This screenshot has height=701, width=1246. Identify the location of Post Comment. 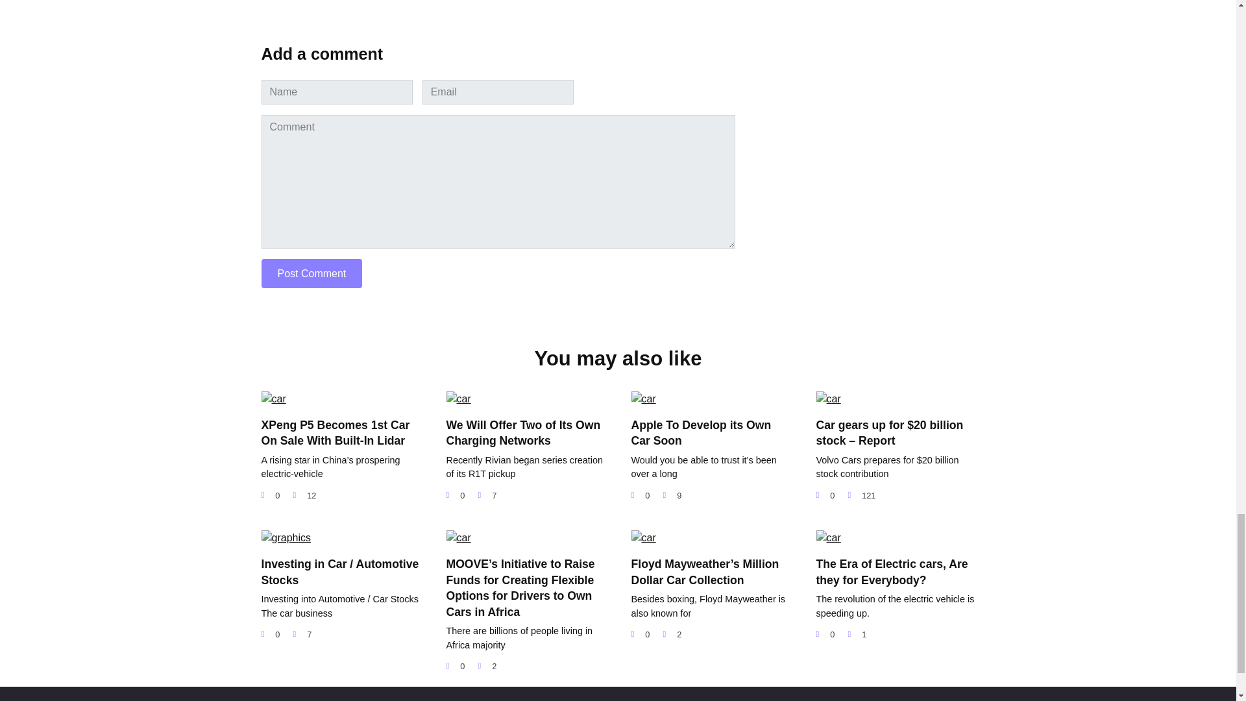
(311, 273).